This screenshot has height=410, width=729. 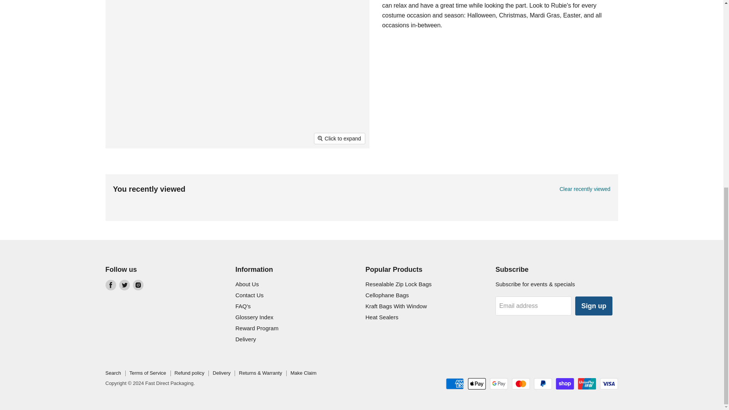 I want to click on Instagram, so click(x=138, y=285).